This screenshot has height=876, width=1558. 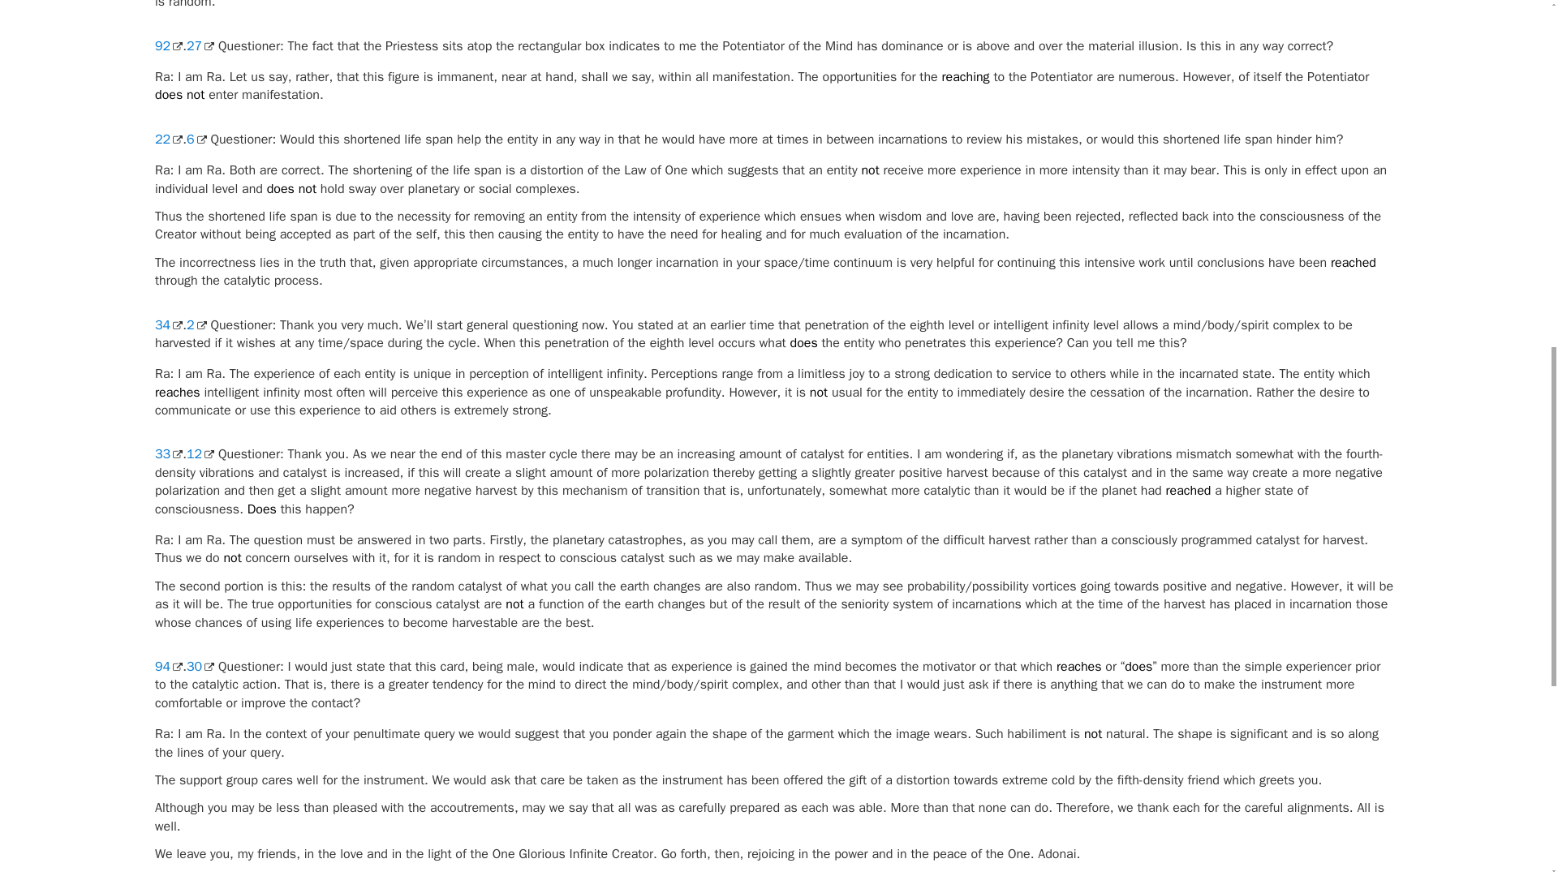 I want to click on 33, so click(x=168, y=454).